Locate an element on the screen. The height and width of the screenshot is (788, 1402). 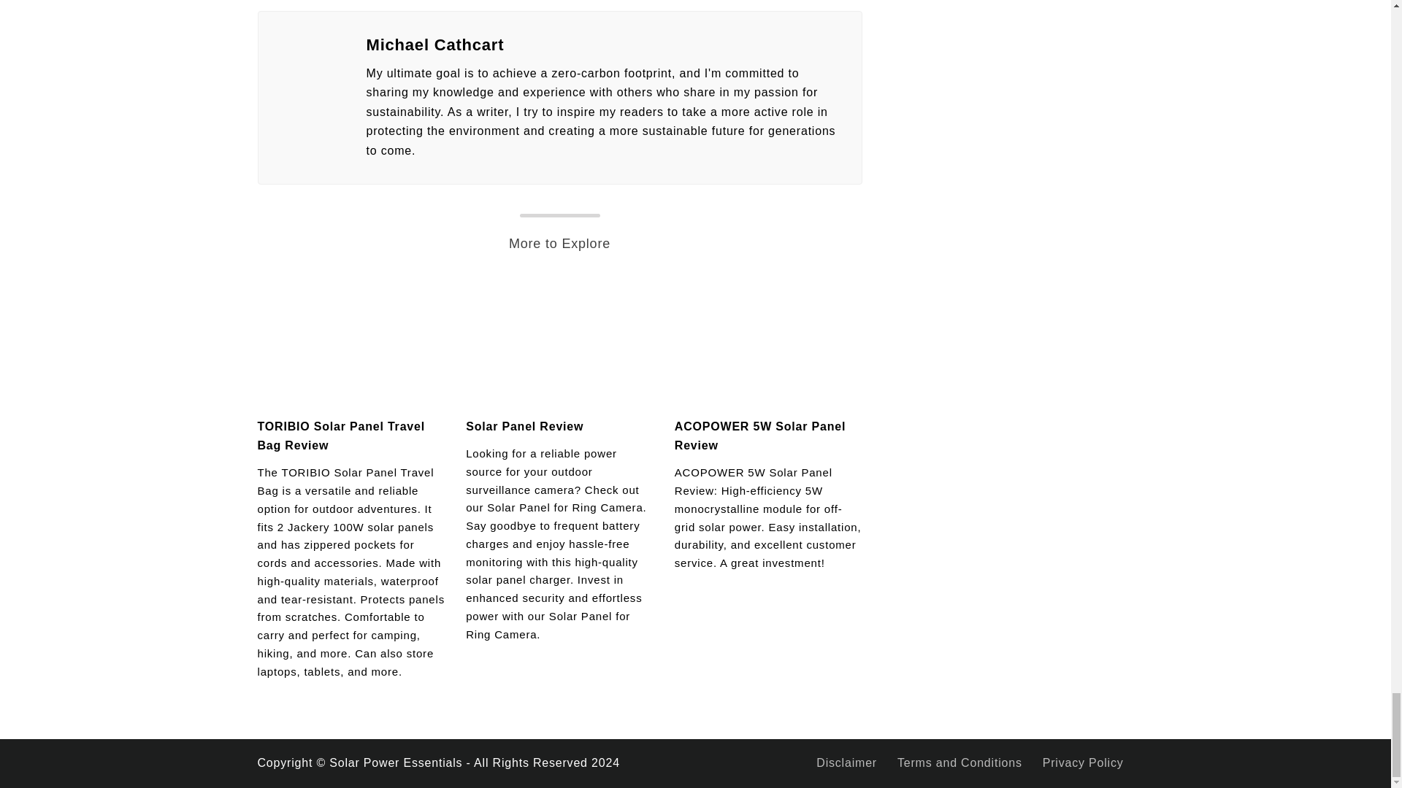
Michael Cathcart is located at coordinates (605, 45).